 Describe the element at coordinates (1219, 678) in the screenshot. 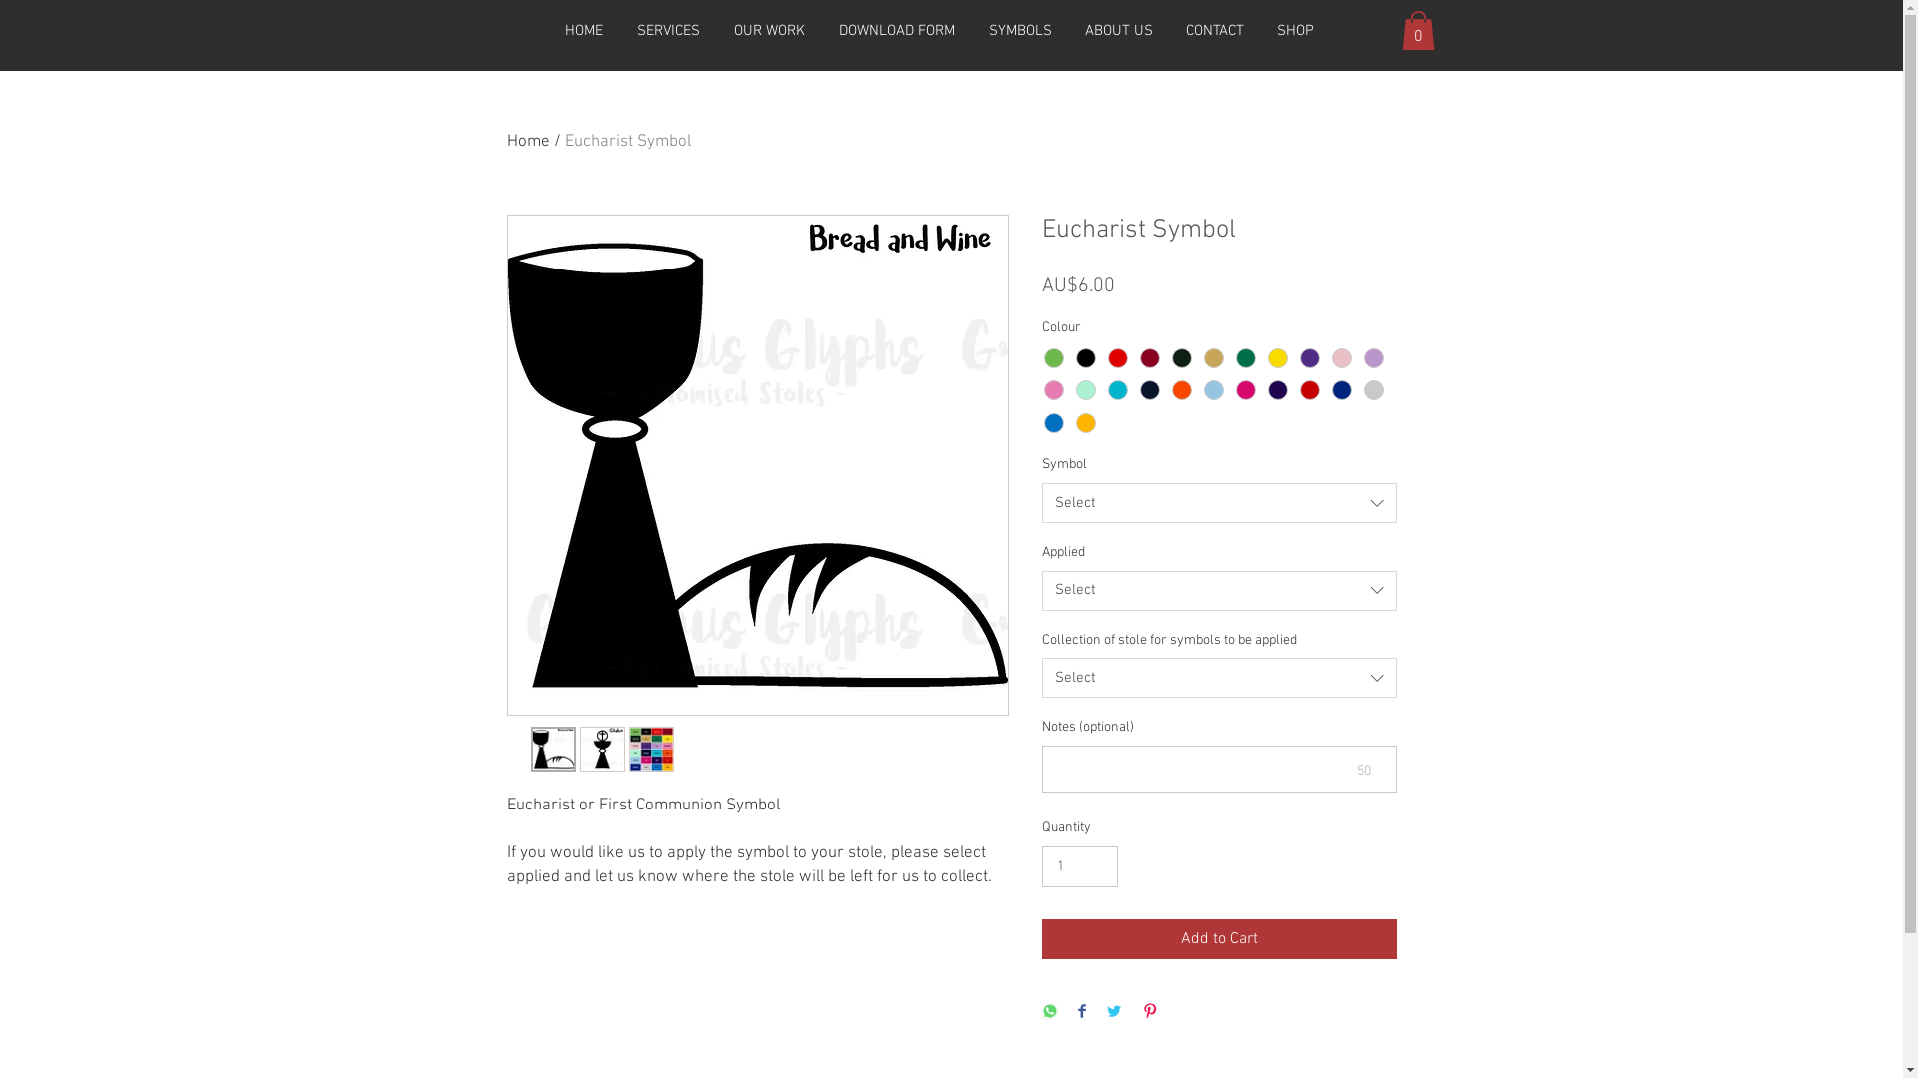

I see `Select` at that location.